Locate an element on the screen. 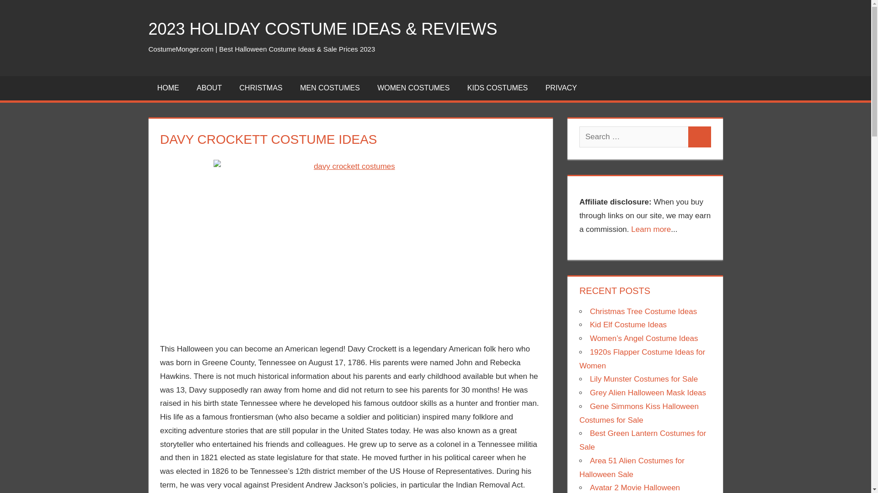 This screenshot has width=878, height=493. WOMEN COSTUMES is located at coordinates (413, 89).